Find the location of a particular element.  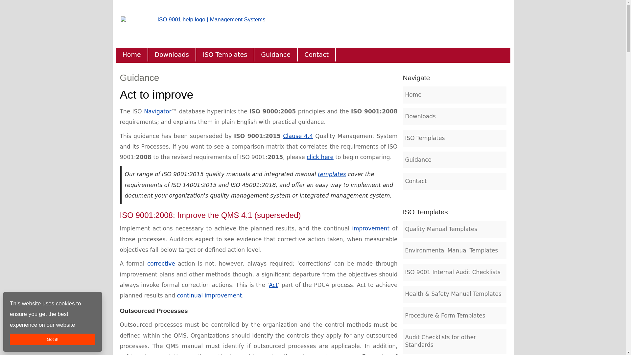

Navigator is located at coordinates (157, 111).